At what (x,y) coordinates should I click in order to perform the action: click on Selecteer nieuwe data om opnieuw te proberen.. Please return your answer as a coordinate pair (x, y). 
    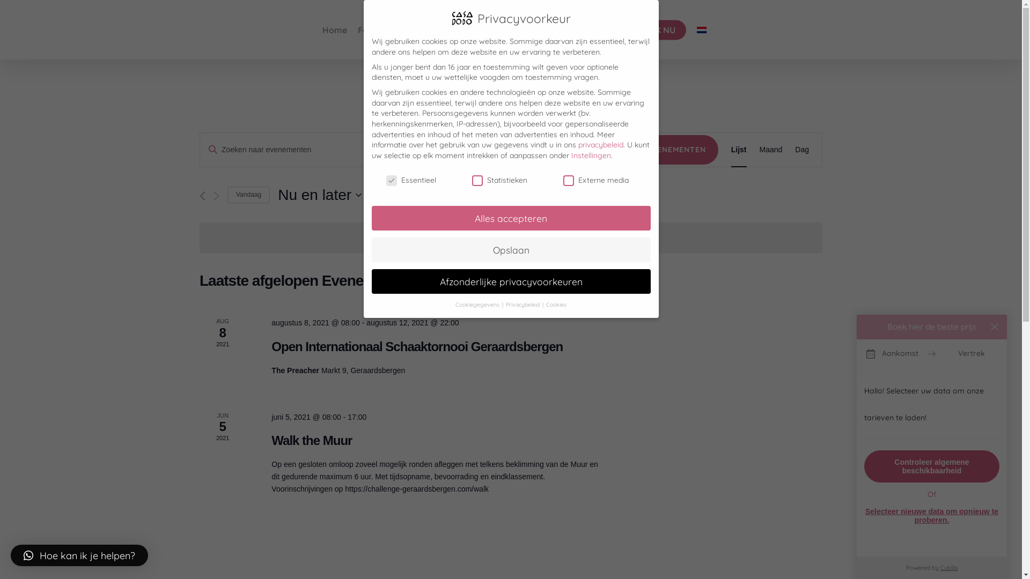
    Looking at the image, I should click on (932, 516).